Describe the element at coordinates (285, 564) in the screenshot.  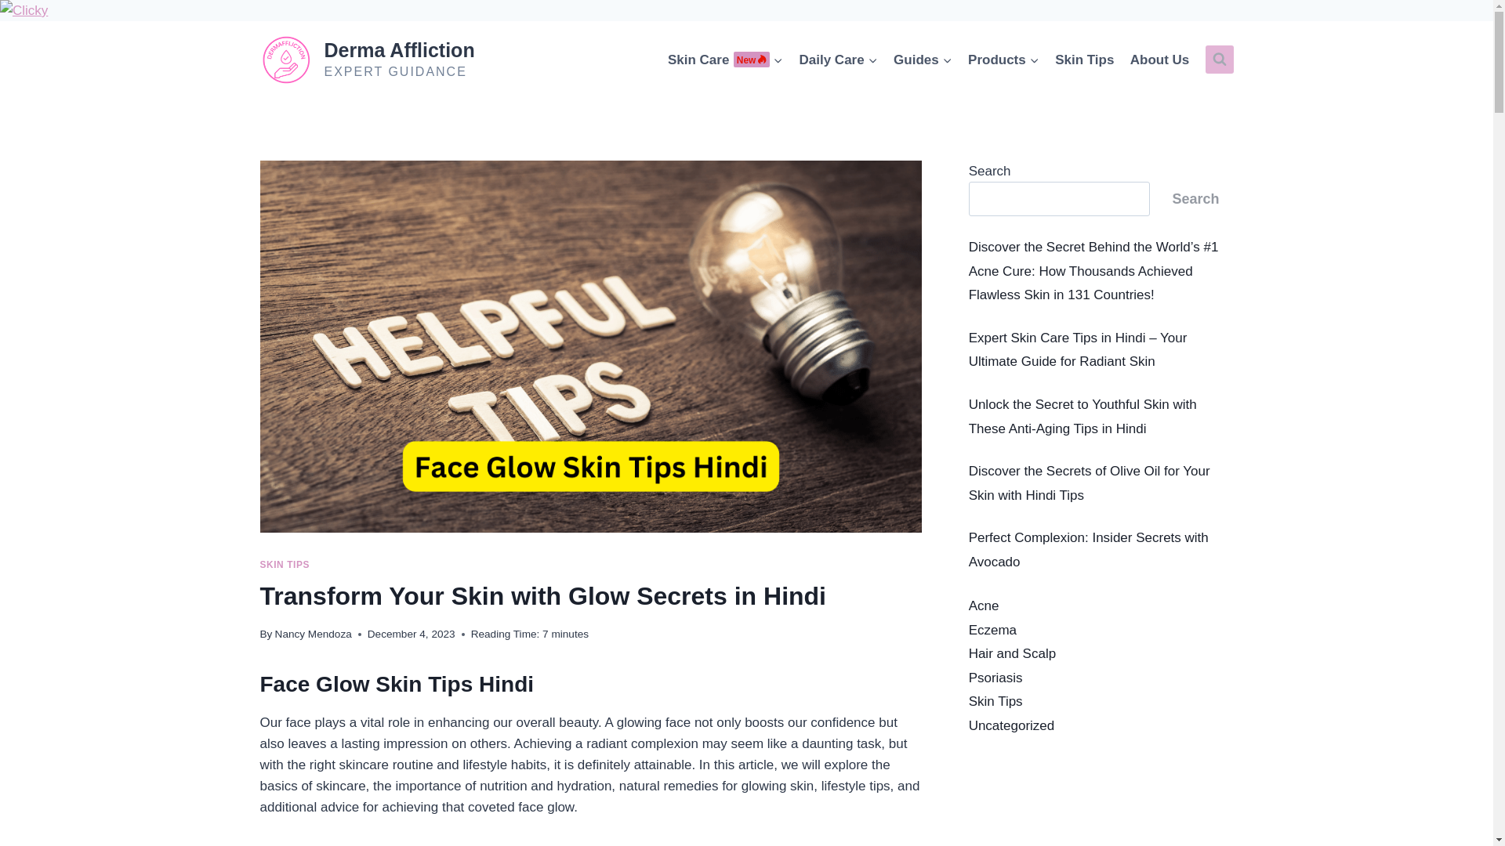
I see `Guides` at that location.